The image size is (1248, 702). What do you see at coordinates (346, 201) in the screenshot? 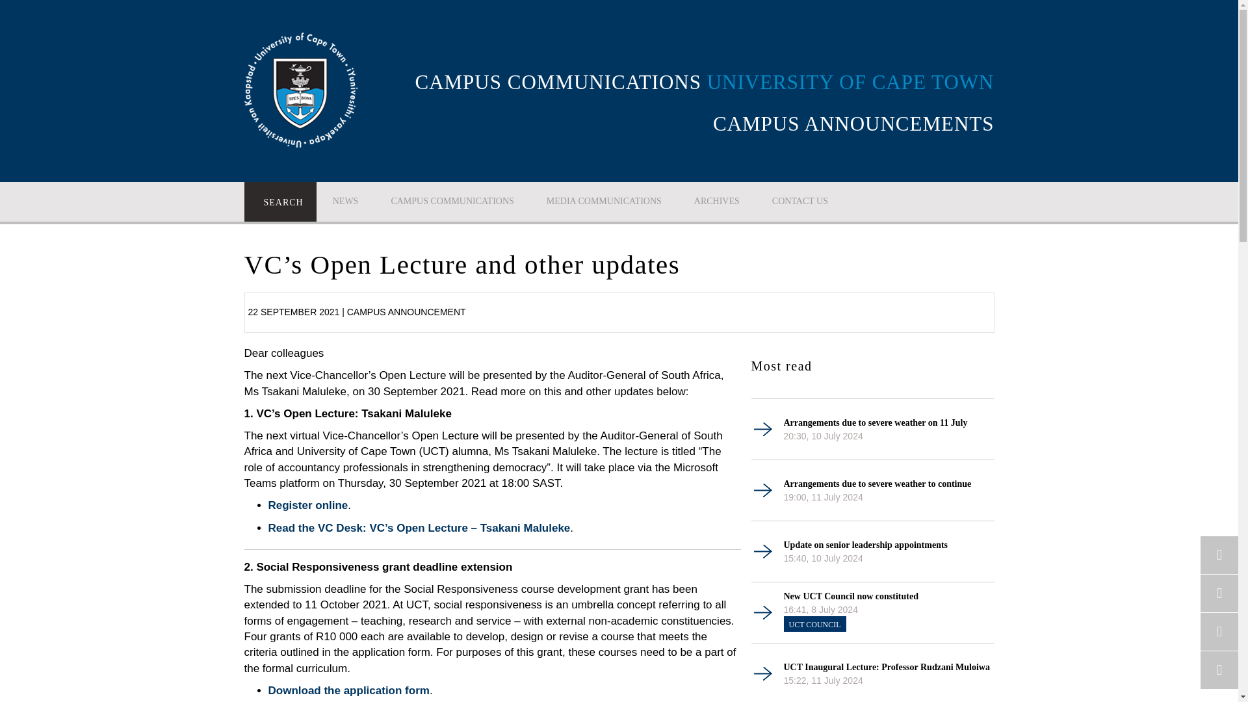
I see `NEWS` at bounding box center [346, 201].